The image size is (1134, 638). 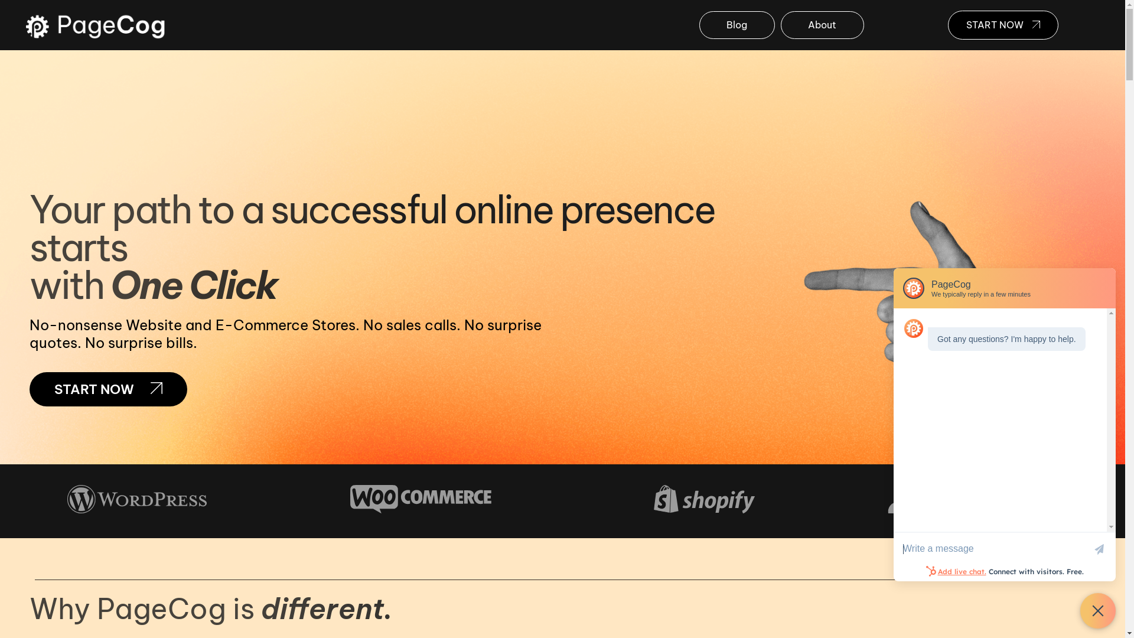 I want to click on START NOW, so click(x=1003, y=25).